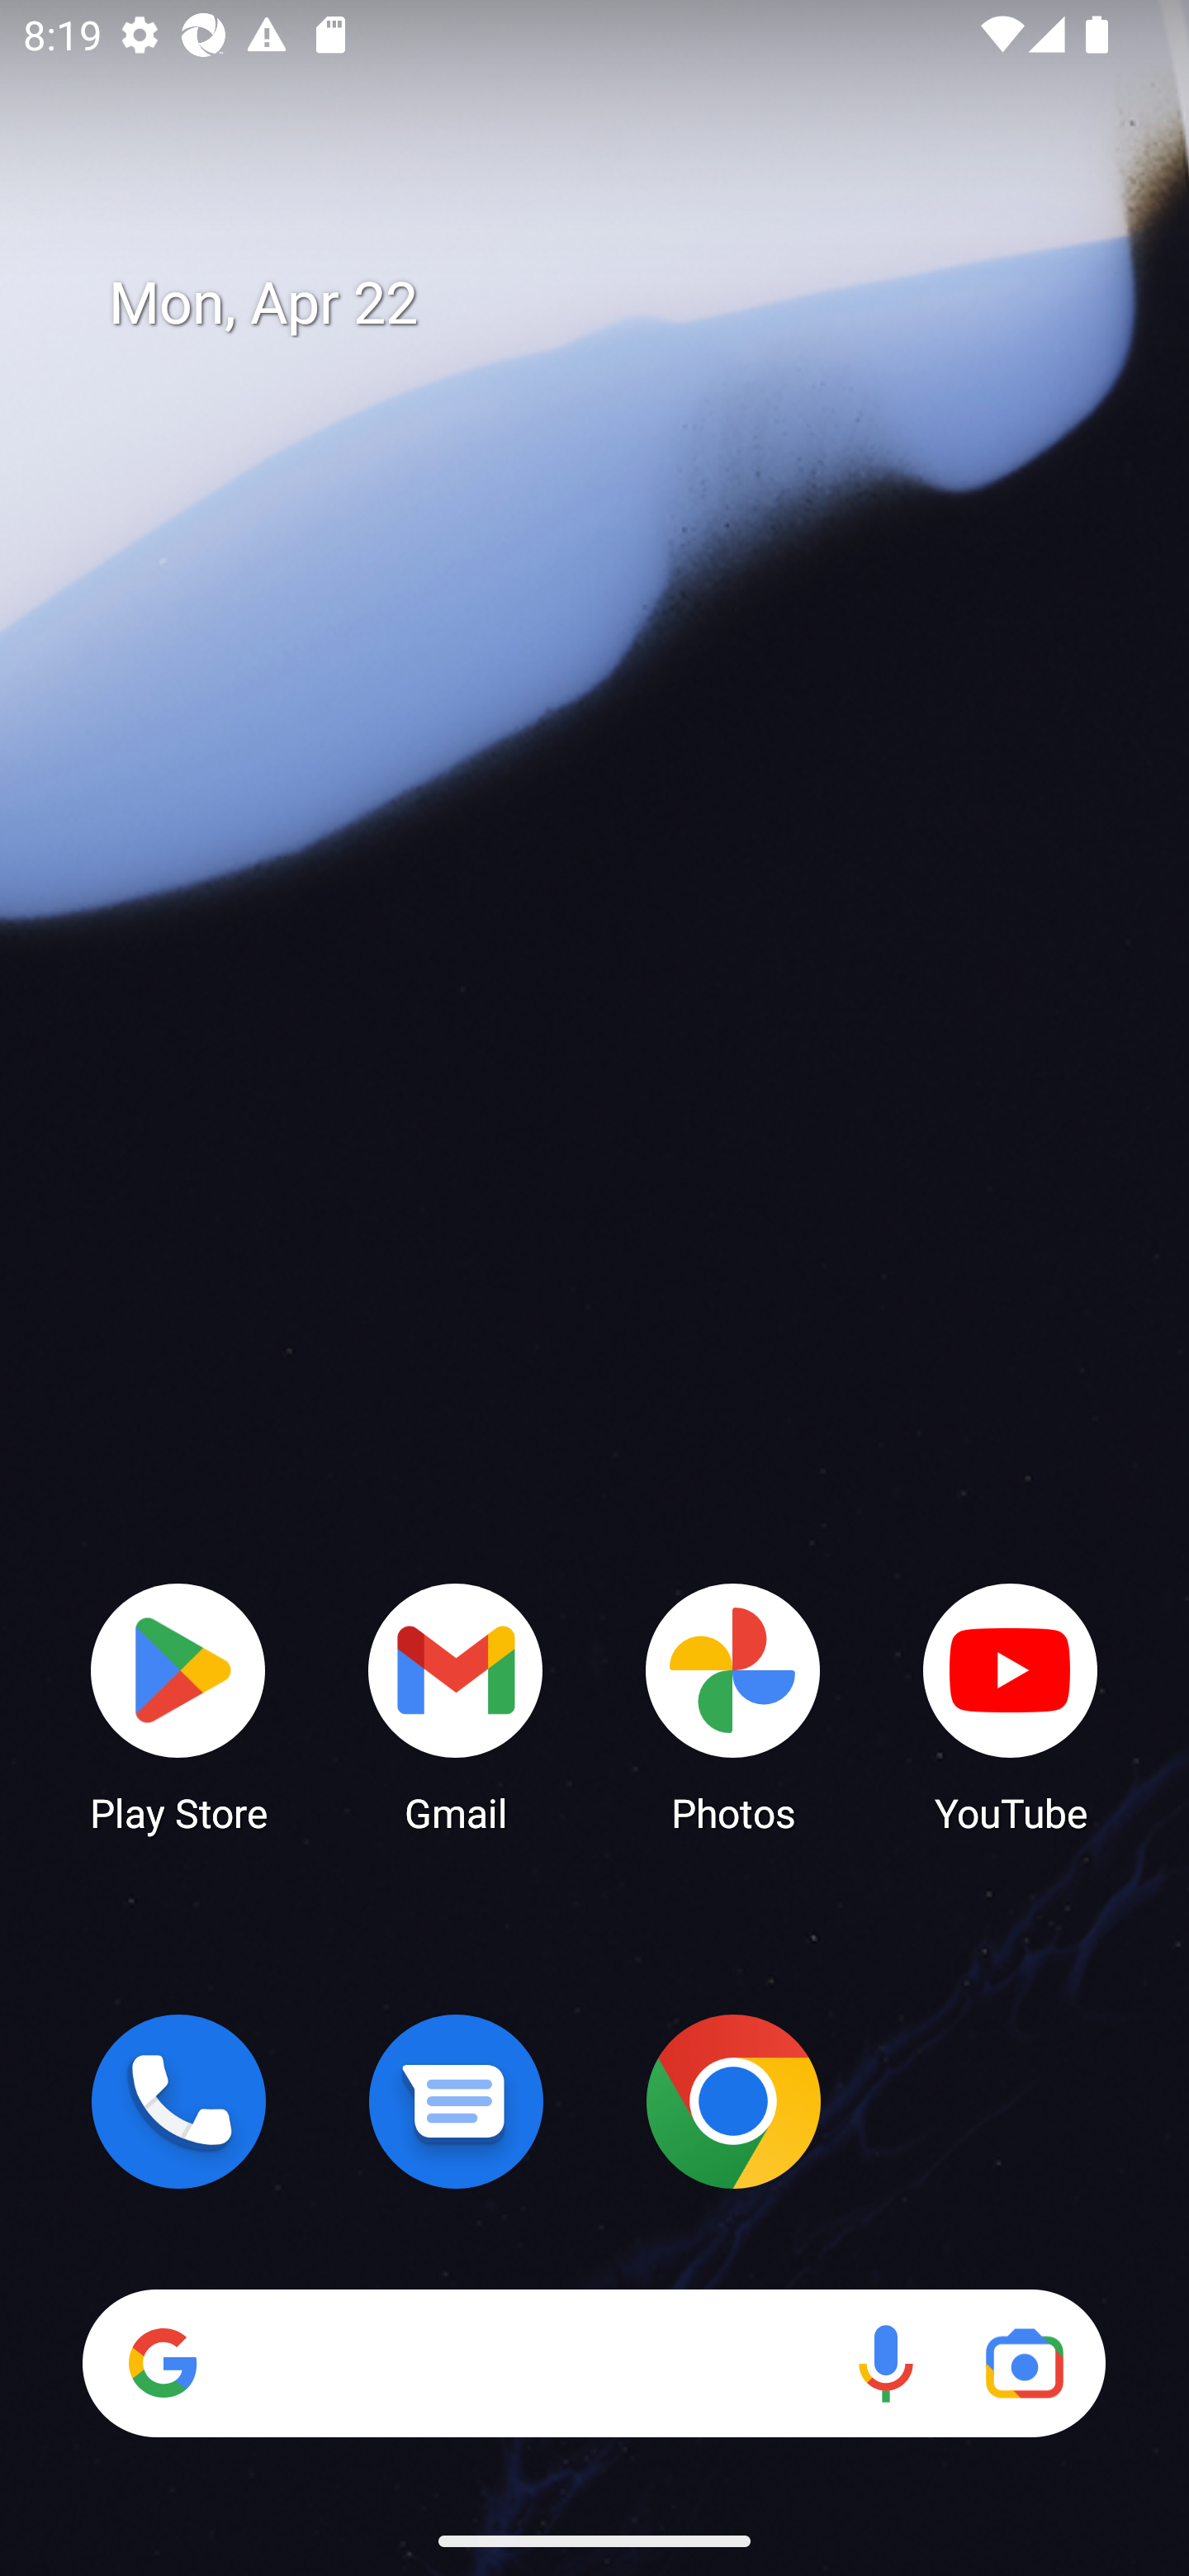 The width and height of the screenshot is (1189, 2576). What do you see at coordinates (733, 1706) in the screenshot?
I see `Photos` at bounding box center [733, 1706].